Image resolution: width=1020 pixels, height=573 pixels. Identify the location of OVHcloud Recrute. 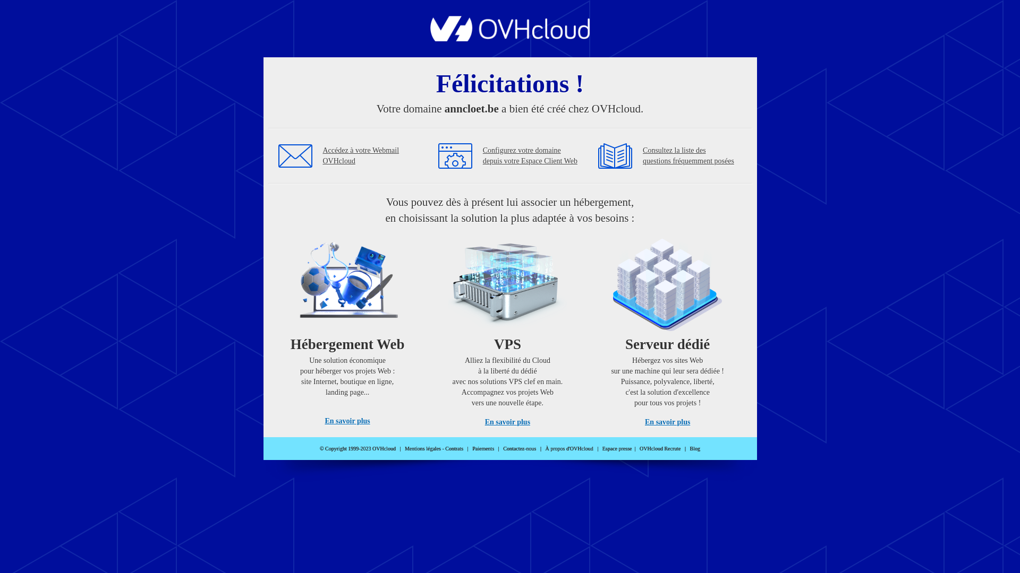
(660, 449).